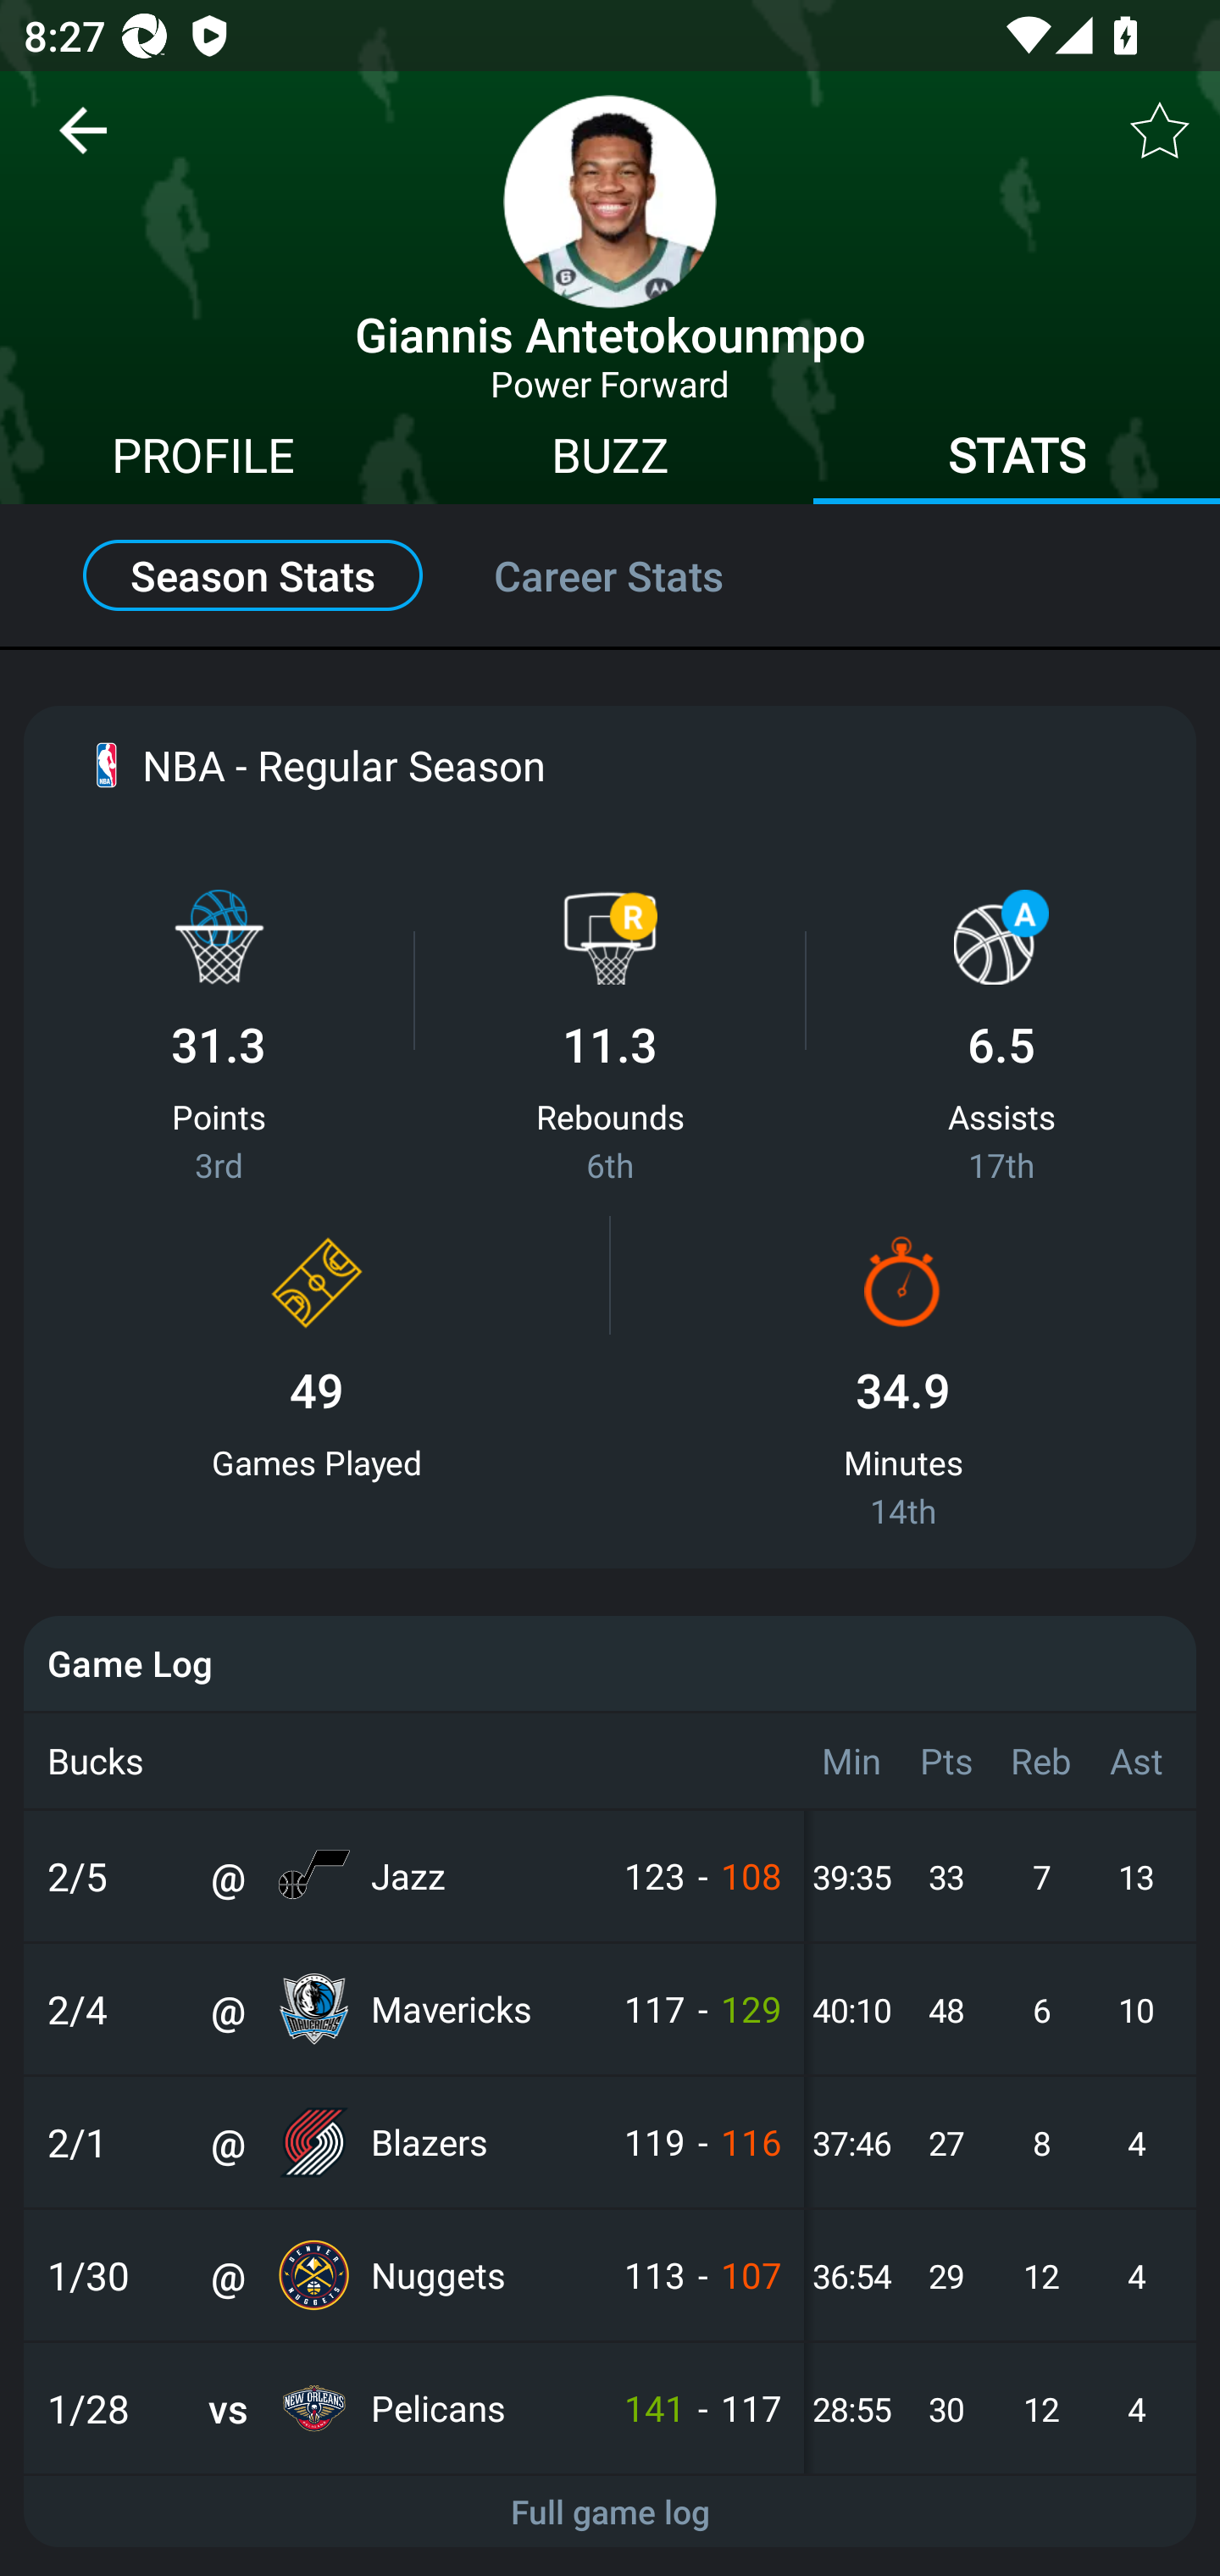 The width and height of the screenshot is (1220, 2576). Describe the element at coordinates (703, 2009) in the screenshot. I see `-` at that location.